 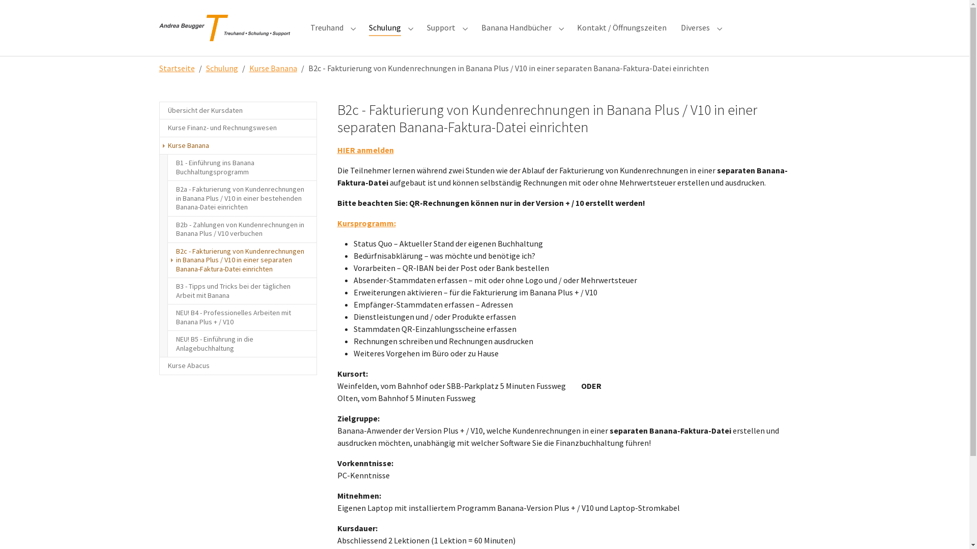 What do you see at coordinates (177, 68) in the screenshot?
I see `Startseite` at bounding box center [177, 68].